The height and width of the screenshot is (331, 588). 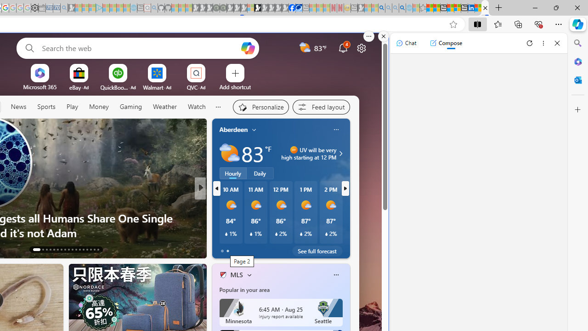 What do you see at coordinates (164, 107) in the screenshot?
I see `Weather` at bounding box center [164, 107].